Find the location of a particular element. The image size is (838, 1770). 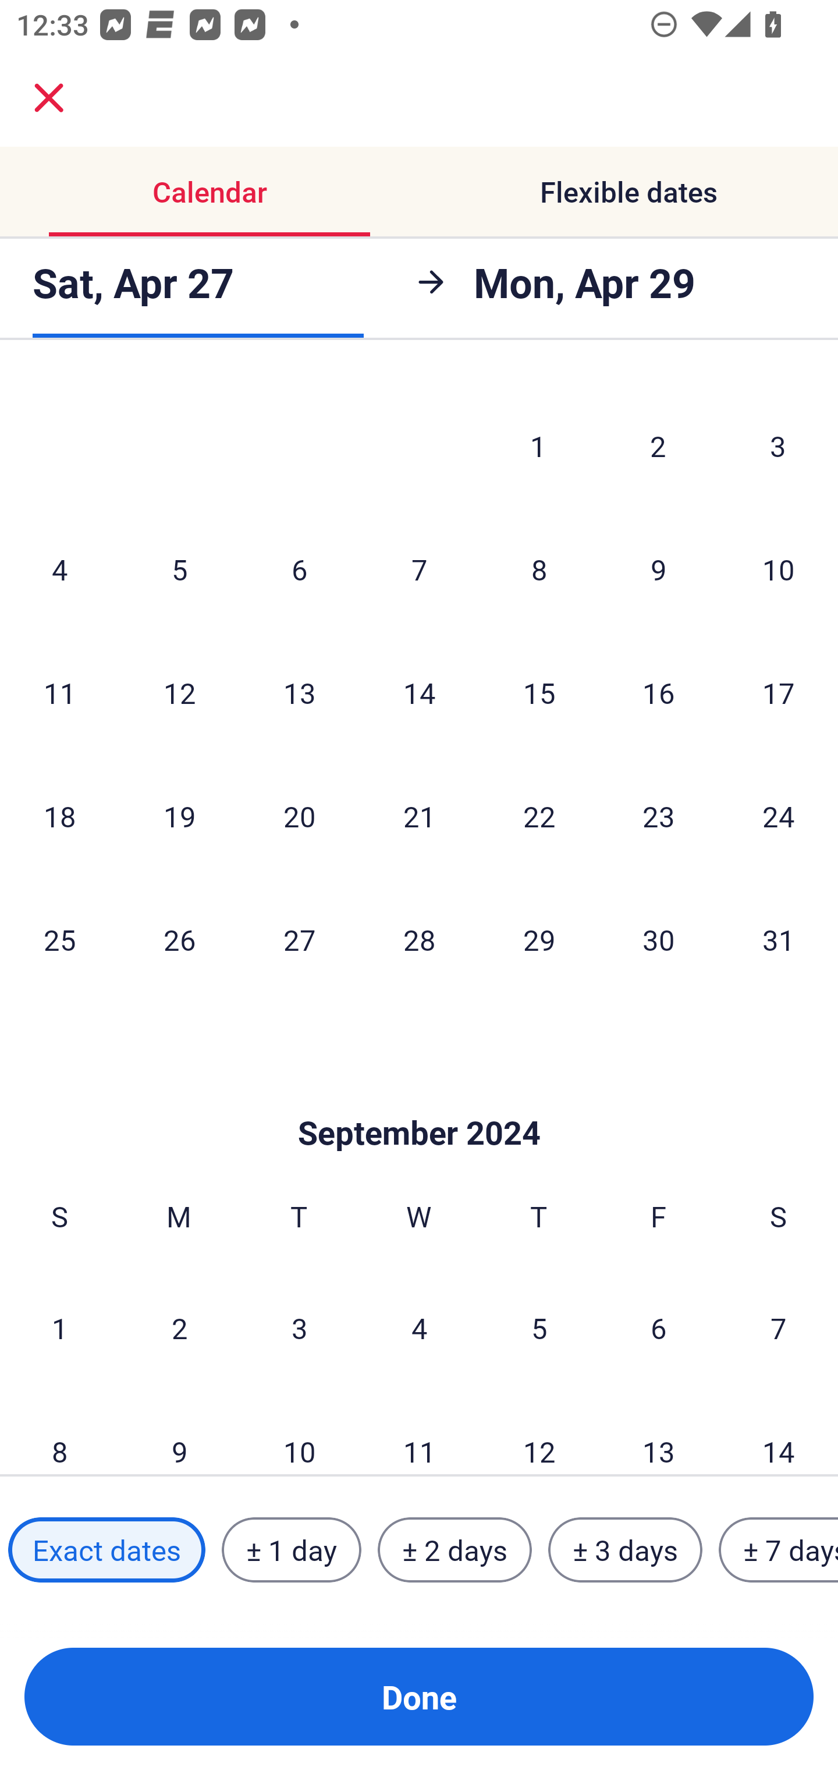

6 Friday, September 6, 2024 is located at coordinates (659, 1327).